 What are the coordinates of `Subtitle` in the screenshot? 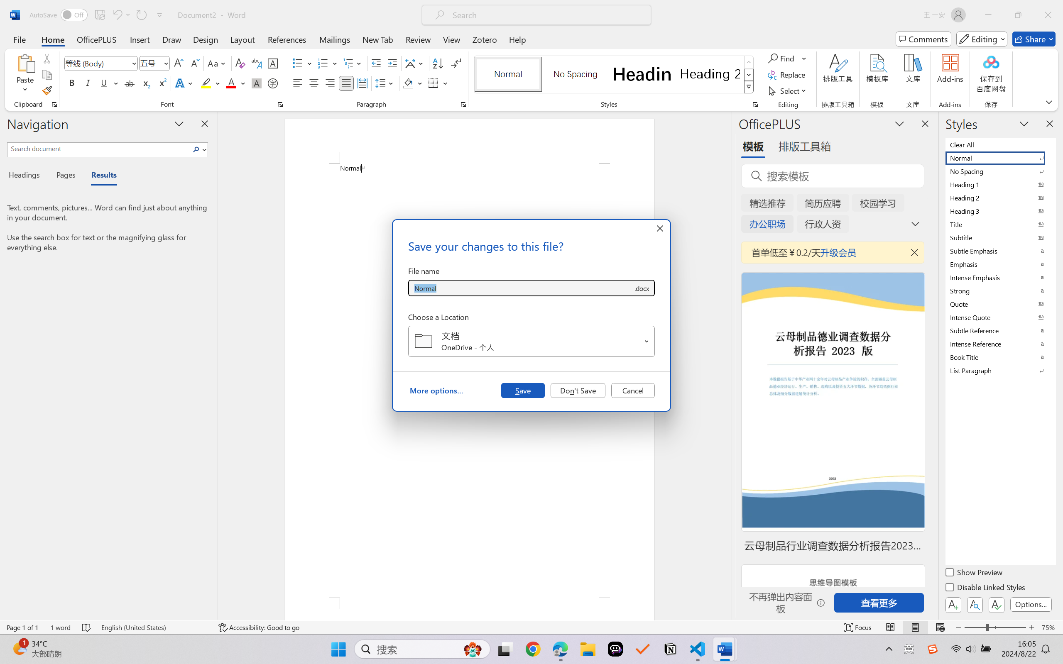 It's located at (1000, 237).